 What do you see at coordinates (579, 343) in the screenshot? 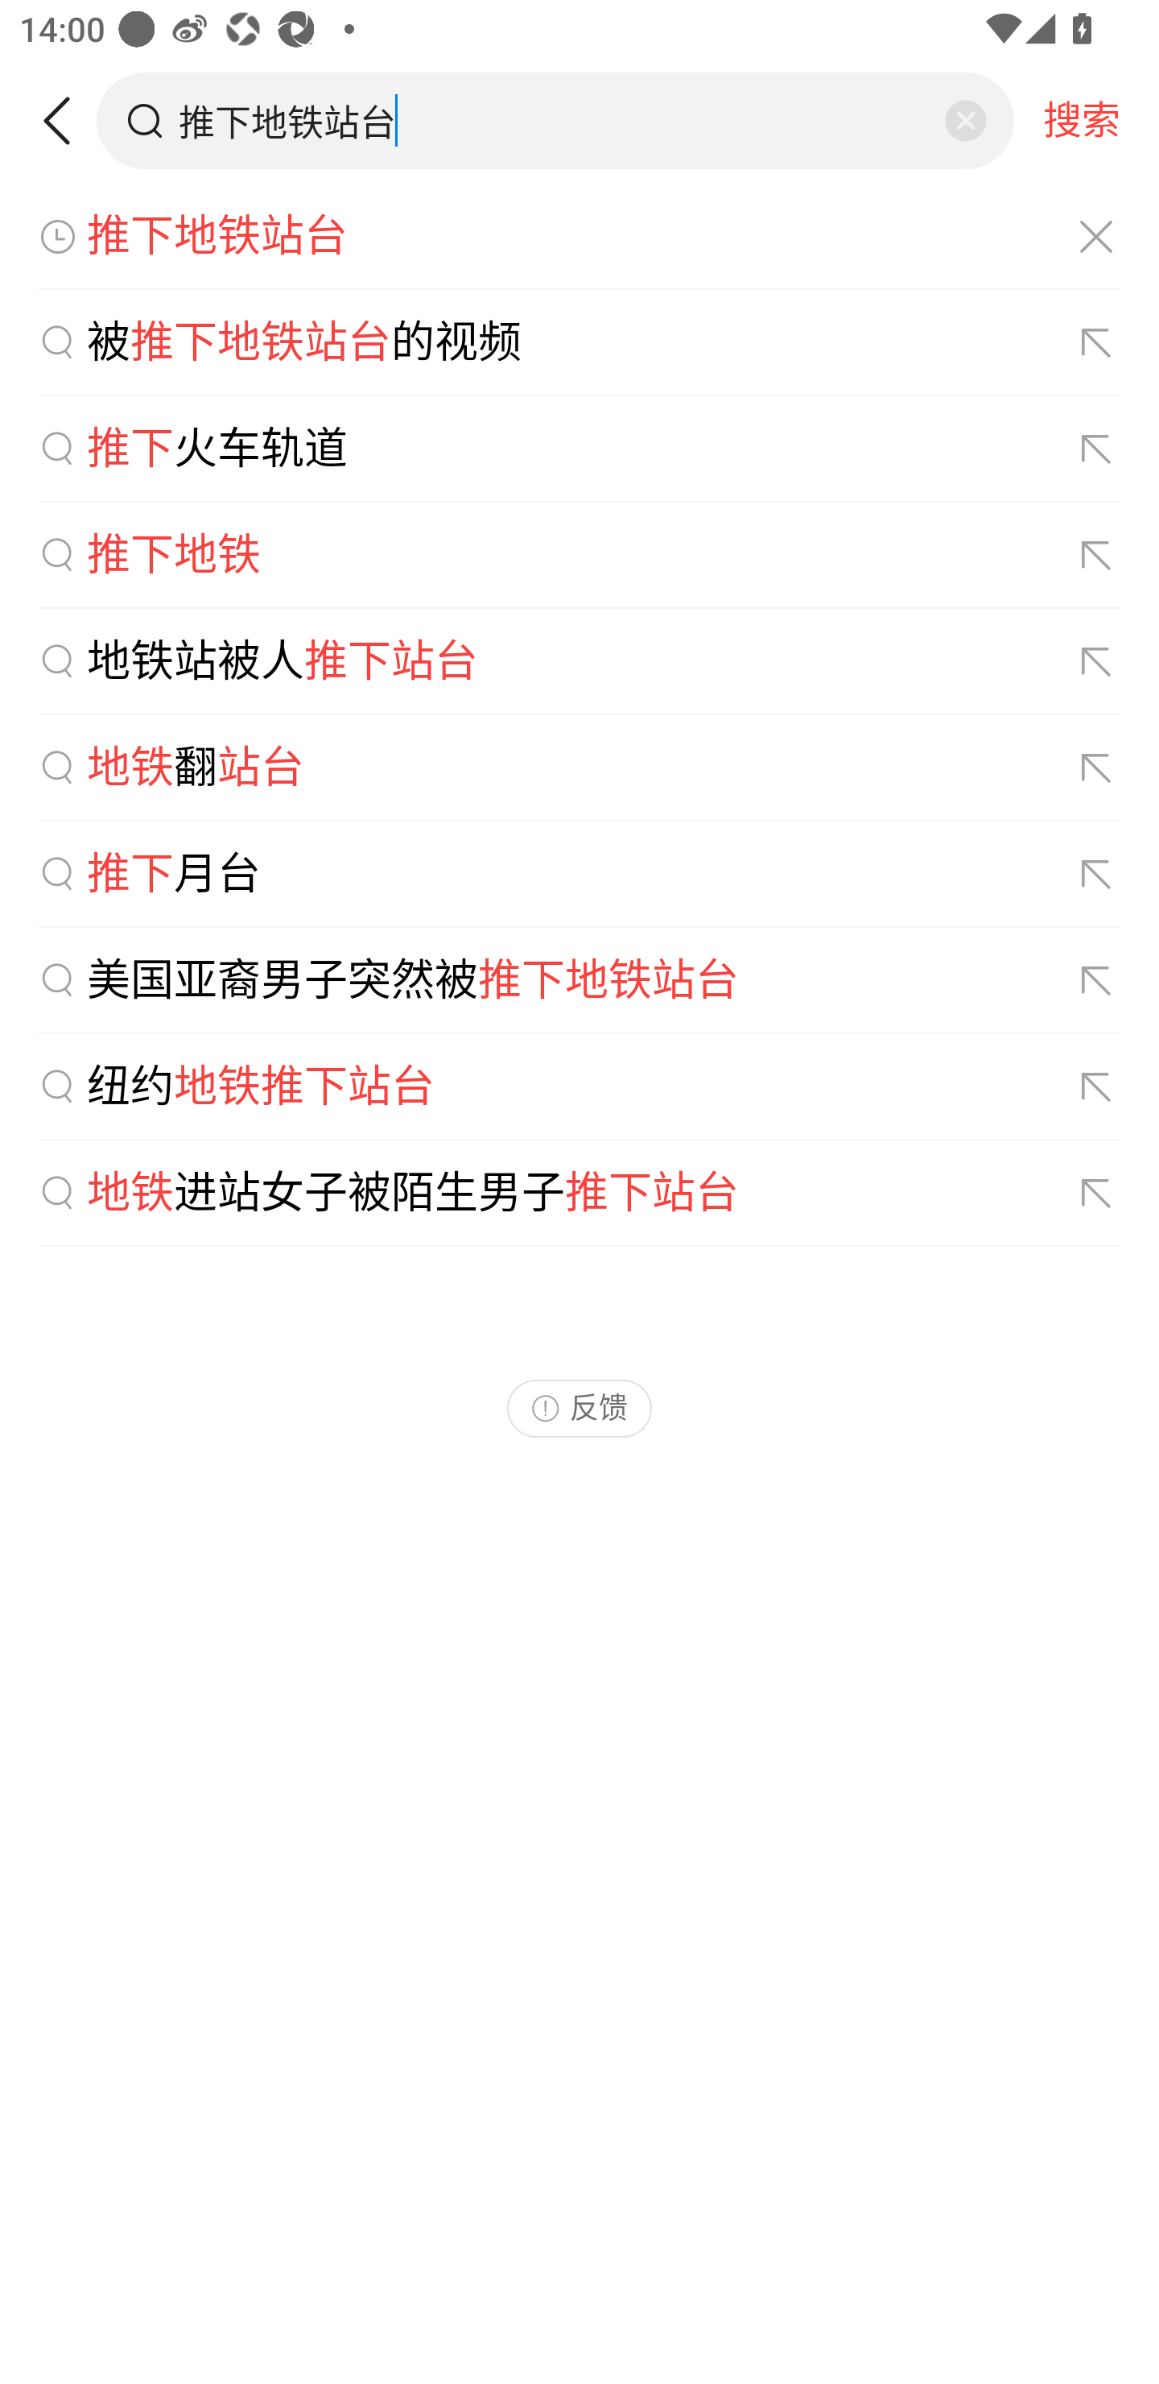
I see `被推下地铁站台的视频 填充搜索词被推下地铁站台的视频至搜索框` at bounding box center [579, 343].